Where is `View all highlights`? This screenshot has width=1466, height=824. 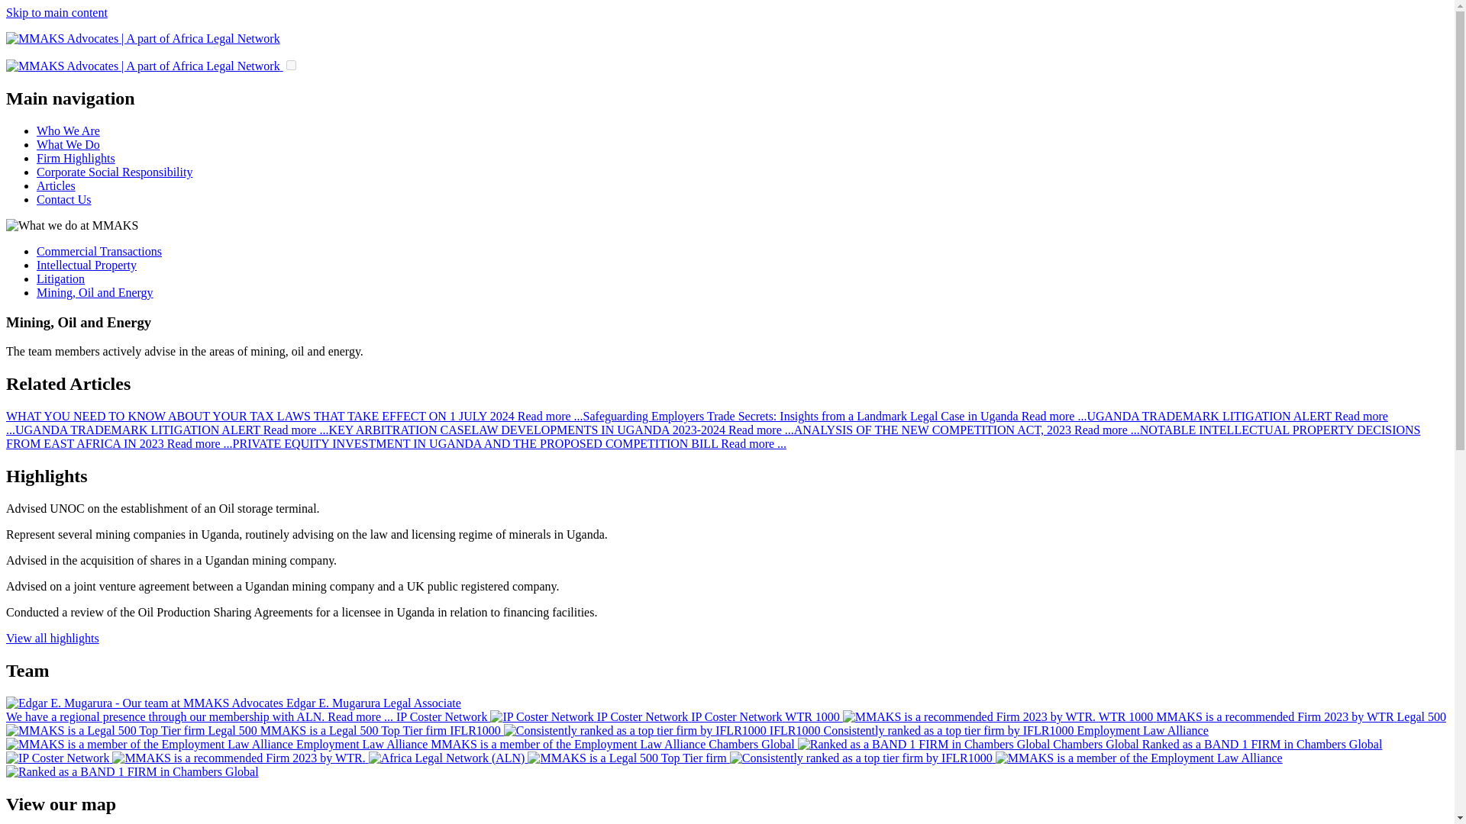
View all highlights is located at coordinates (52, 638).